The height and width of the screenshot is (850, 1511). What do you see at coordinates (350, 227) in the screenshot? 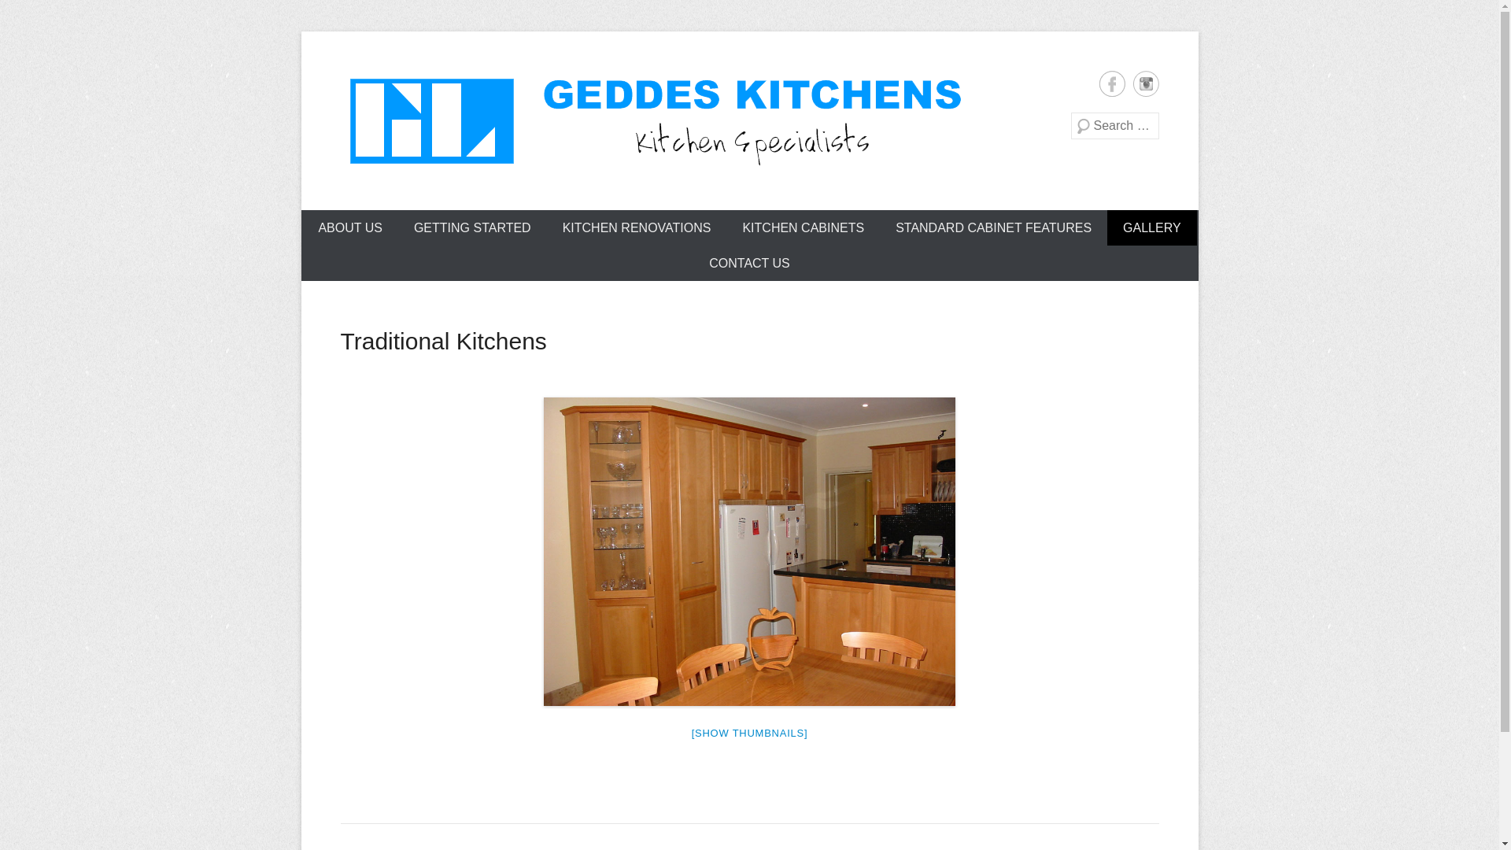
I see `ABOUT US` at bounding box center [350, 227].